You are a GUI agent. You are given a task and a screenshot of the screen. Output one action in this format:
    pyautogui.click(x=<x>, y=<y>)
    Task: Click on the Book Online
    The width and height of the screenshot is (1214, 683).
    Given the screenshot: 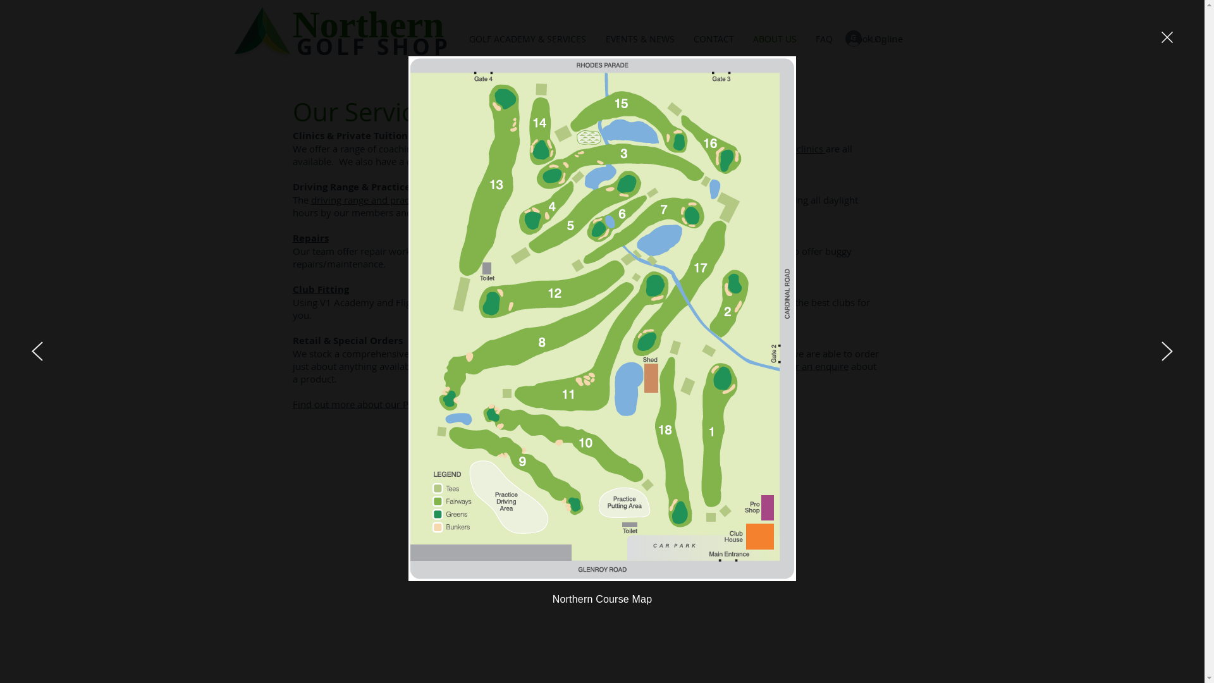 What is the action you would take?
    pyautogui.click(x=878, y=39)
    